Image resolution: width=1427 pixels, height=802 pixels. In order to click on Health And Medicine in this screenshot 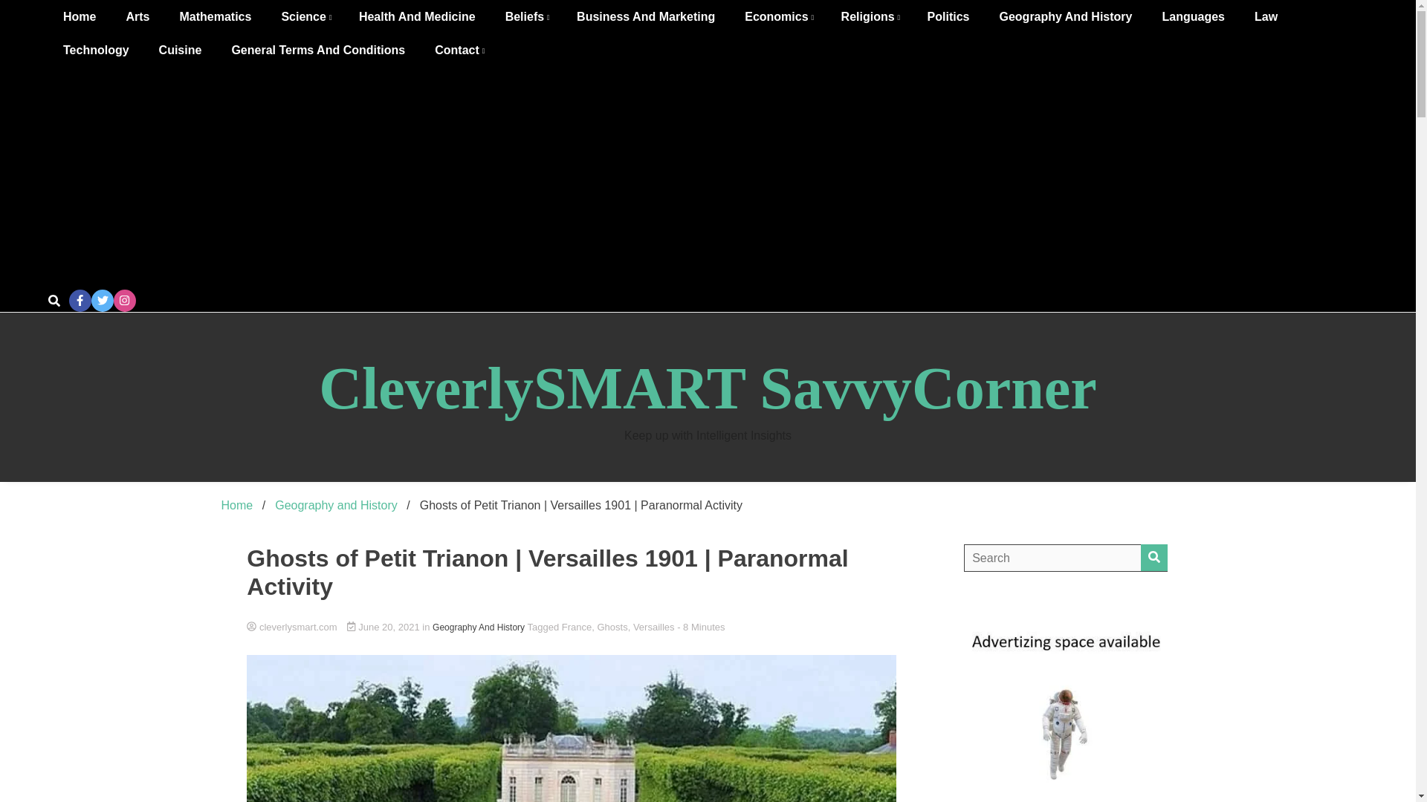, I will do `click(417, 16)`.